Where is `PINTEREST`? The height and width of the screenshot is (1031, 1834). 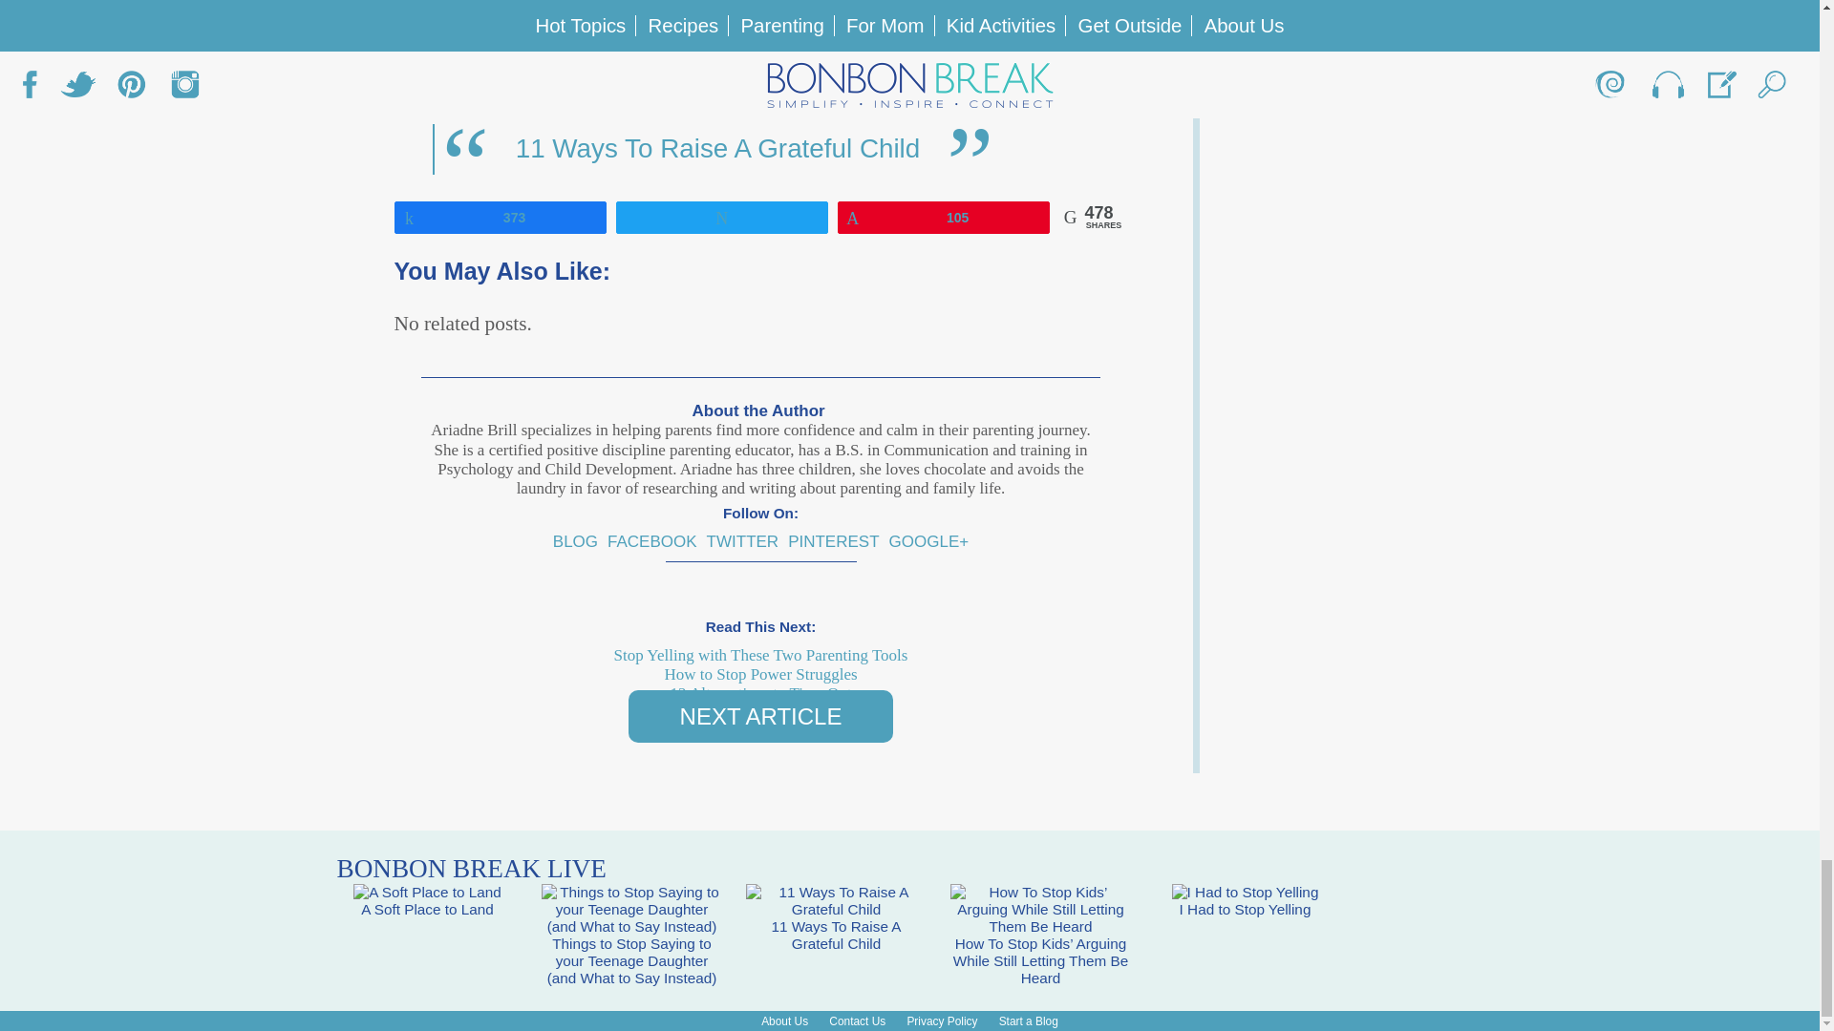 PINTEREST is located at coordinates (833, 541).